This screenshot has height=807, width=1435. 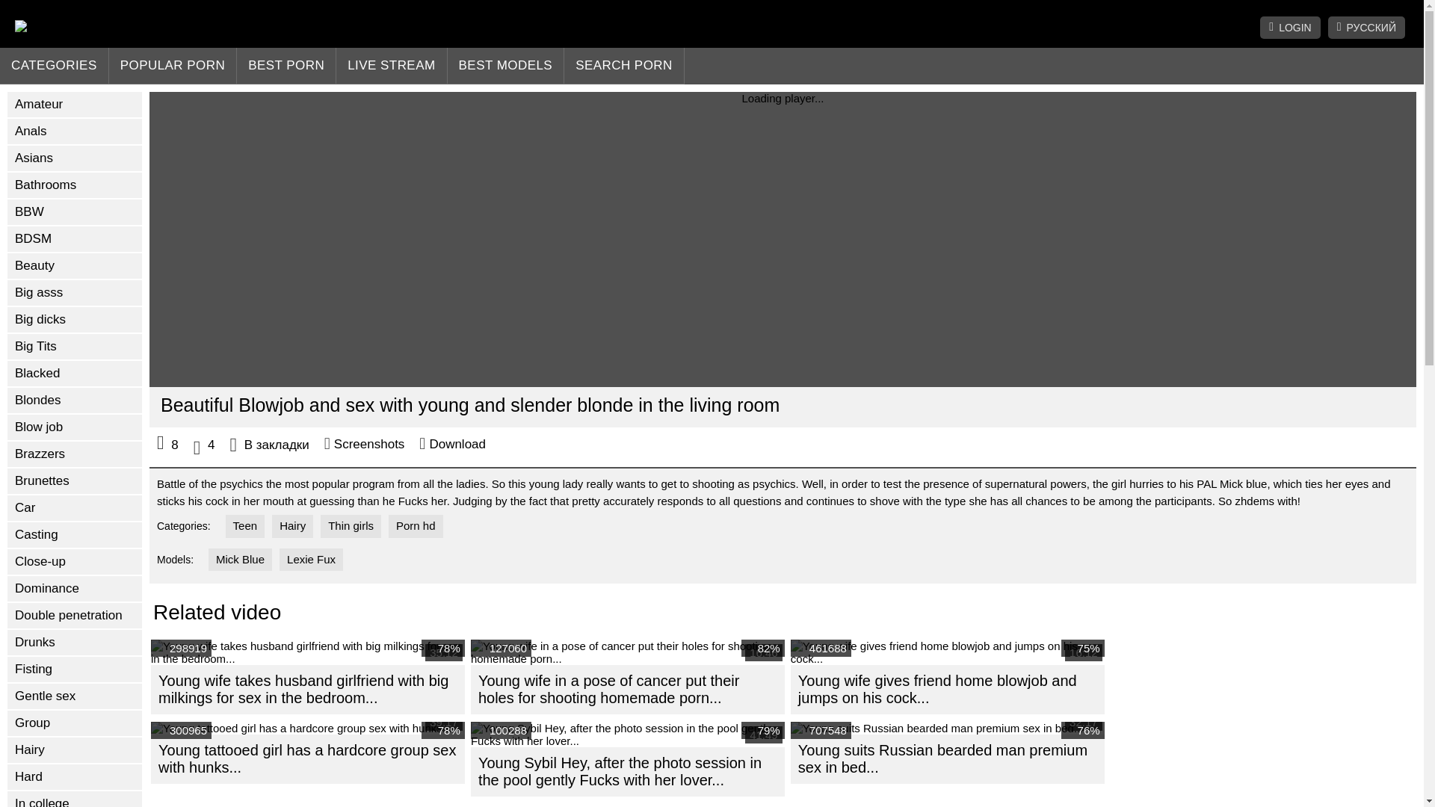 What do you see at coordinates (75, 401) in the screenshot?
I see `Blondes` at bounding box center [75, 401].